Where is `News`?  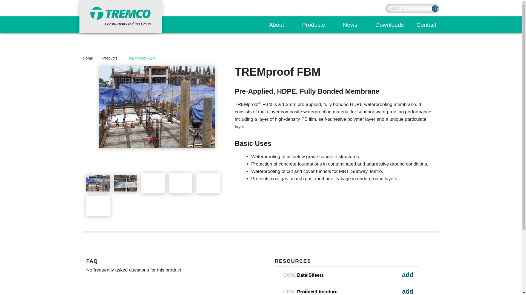
News is located at coordinates (353, 25).